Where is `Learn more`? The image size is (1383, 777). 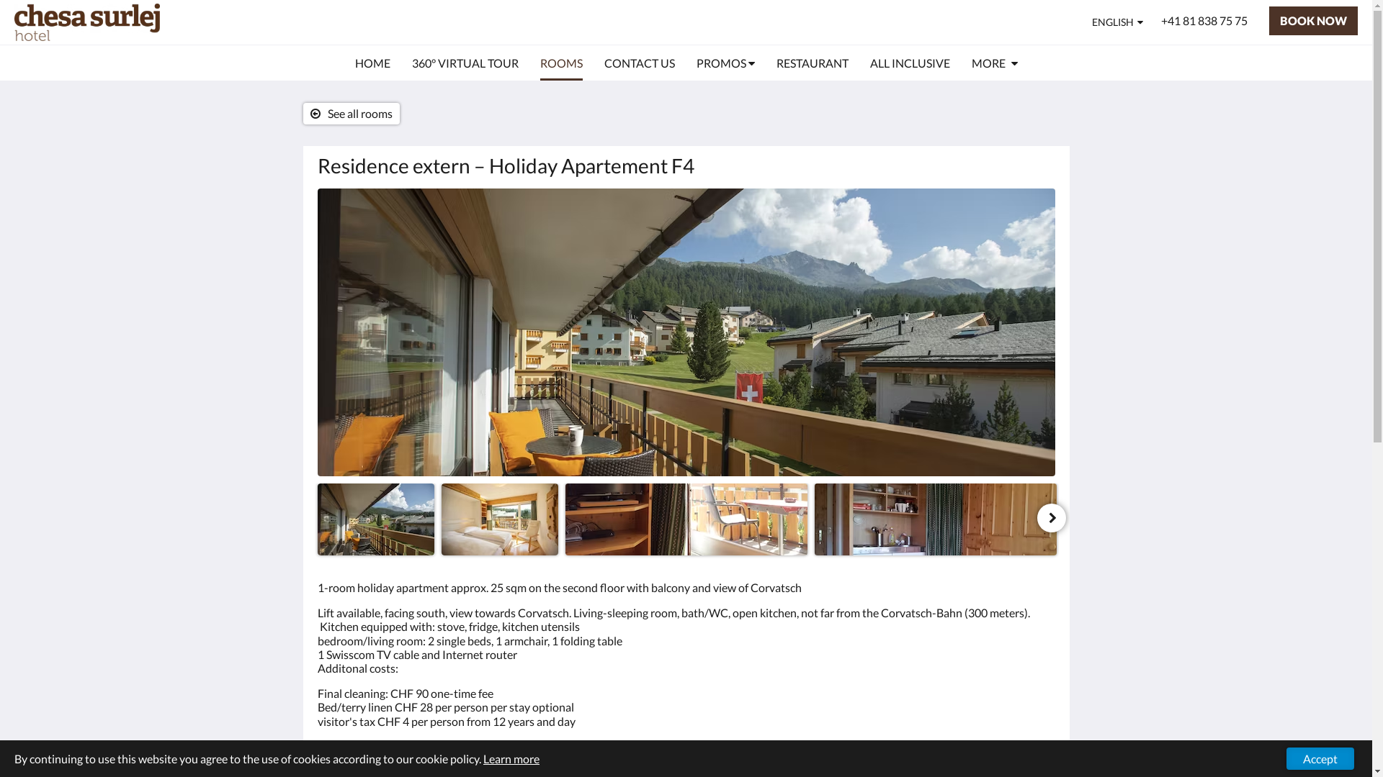 Learn more is located at coordinates (511, 758).